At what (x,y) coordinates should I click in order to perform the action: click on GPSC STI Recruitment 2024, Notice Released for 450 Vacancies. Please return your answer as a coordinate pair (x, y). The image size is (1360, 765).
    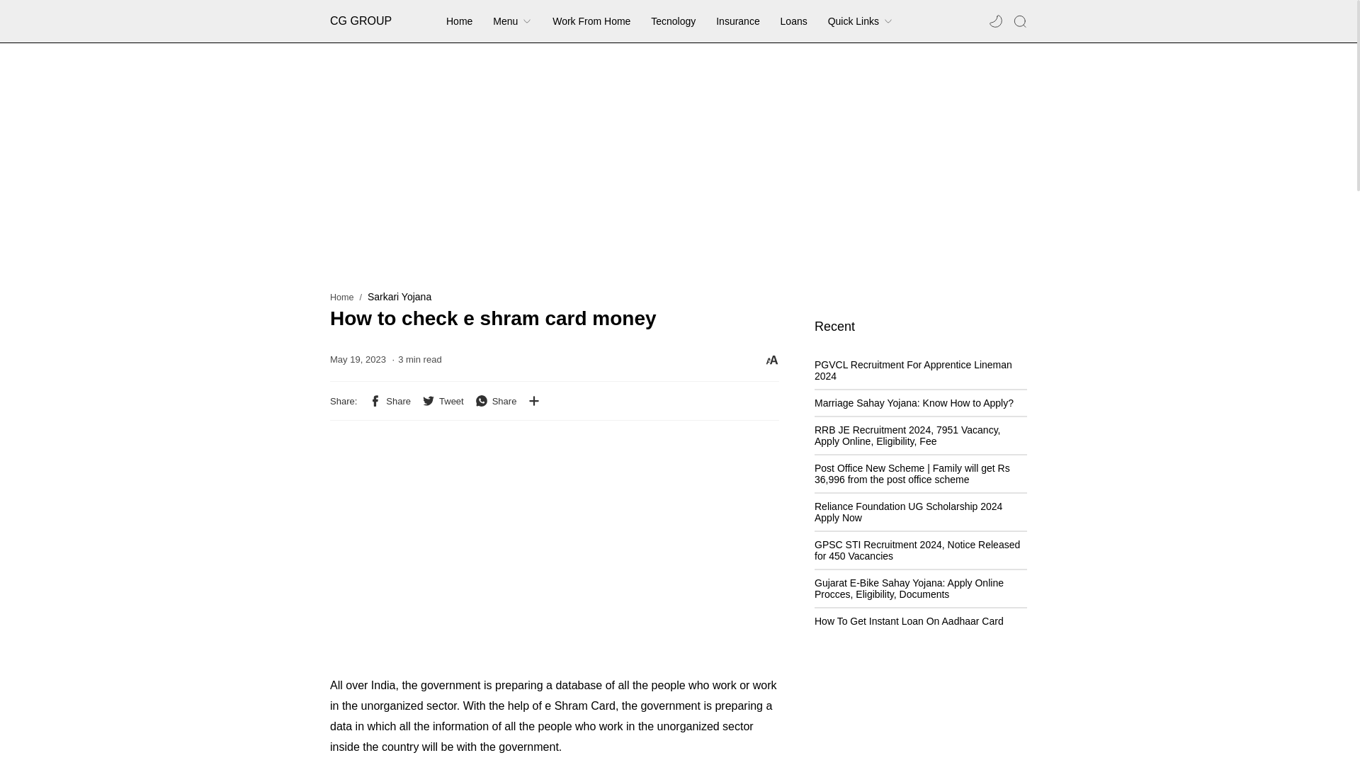
    Looking at the image, I should click on (917, 550).